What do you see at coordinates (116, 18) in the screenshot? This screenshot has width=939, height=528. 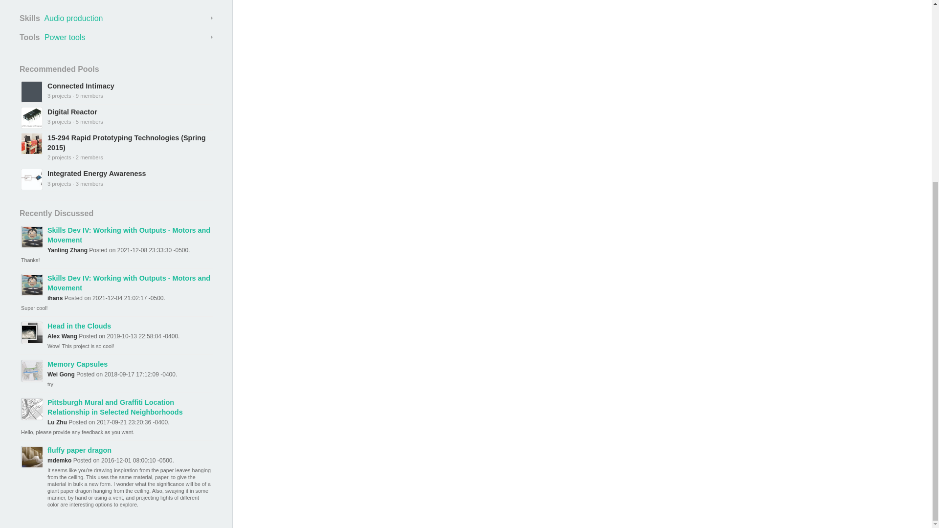 I see `Skills Audio production` at bounding box center [116, 18].